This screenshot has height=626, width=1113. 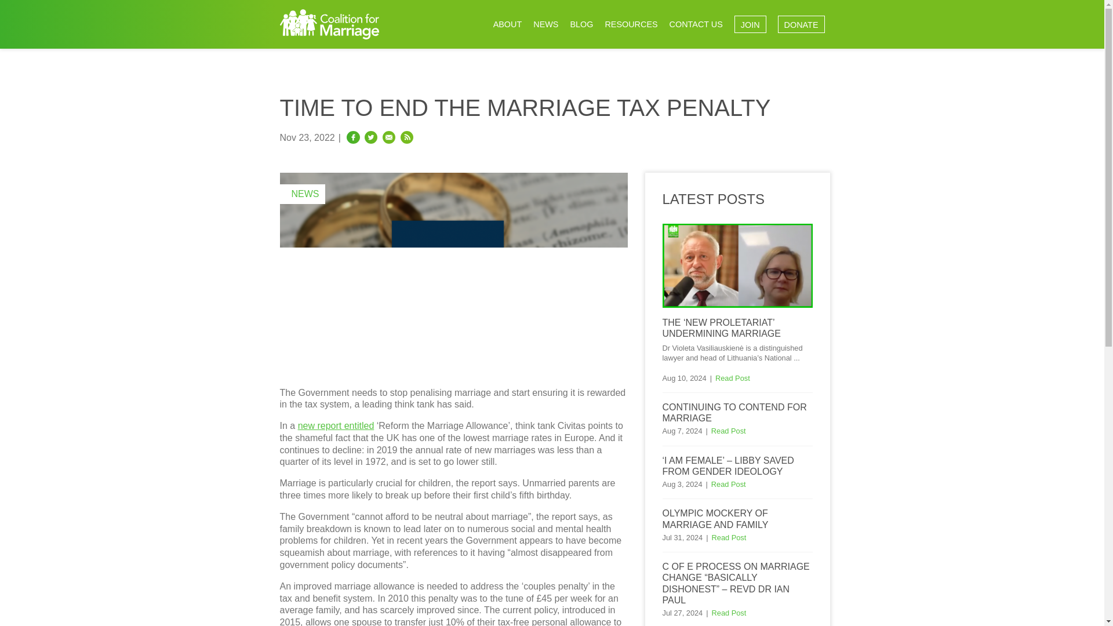 I want to click on ABOUT, so click(x=507, y=24).